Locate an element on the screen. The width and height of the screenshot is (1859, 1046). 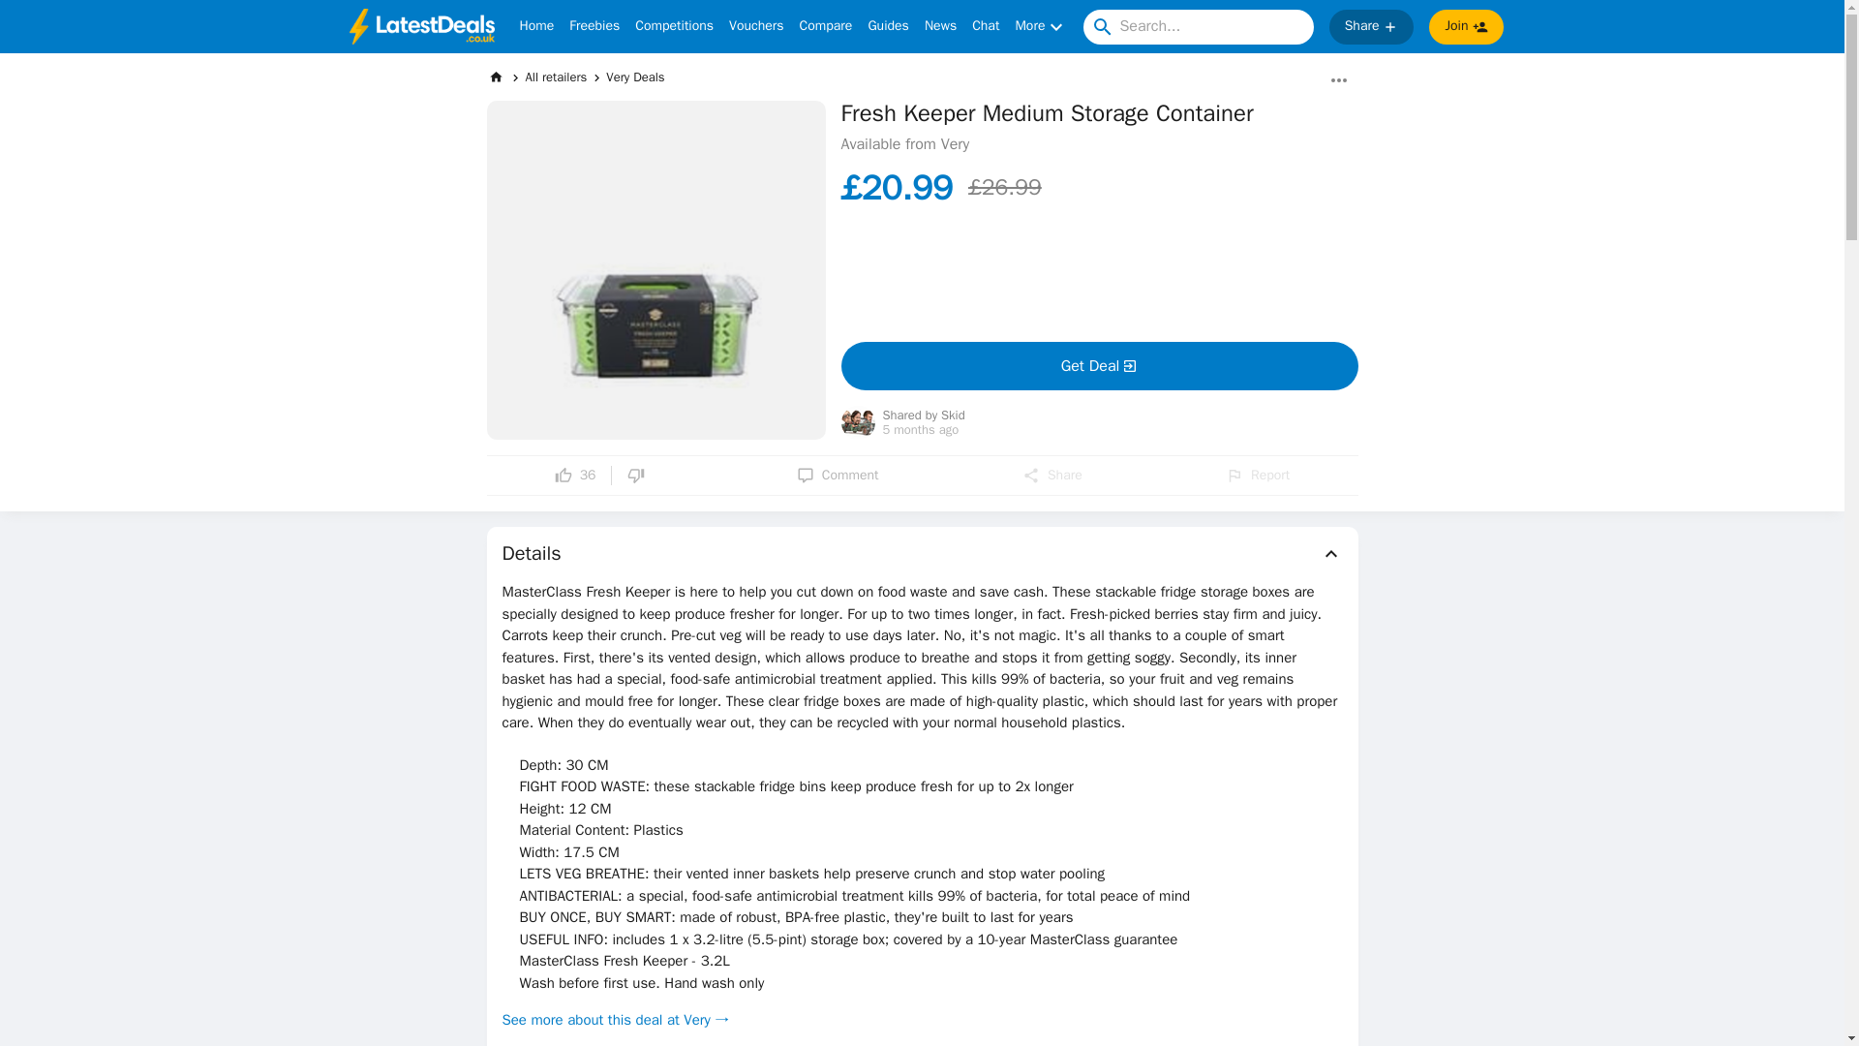
Comment is located at coordinates (838, 475).